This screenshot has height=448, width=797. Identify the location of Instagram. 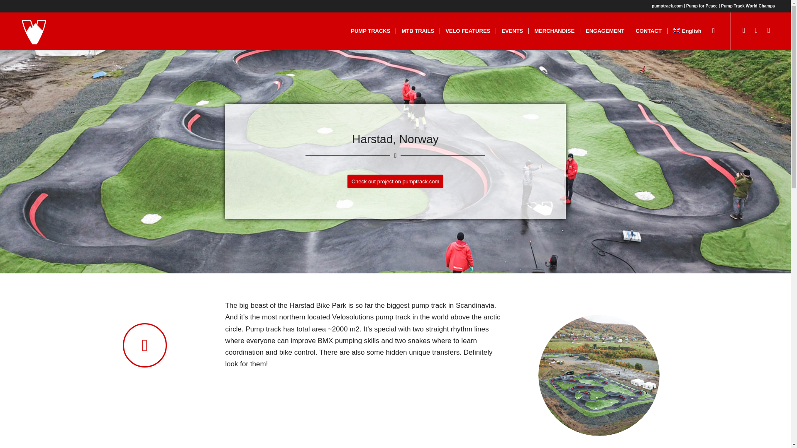
(744, 31).